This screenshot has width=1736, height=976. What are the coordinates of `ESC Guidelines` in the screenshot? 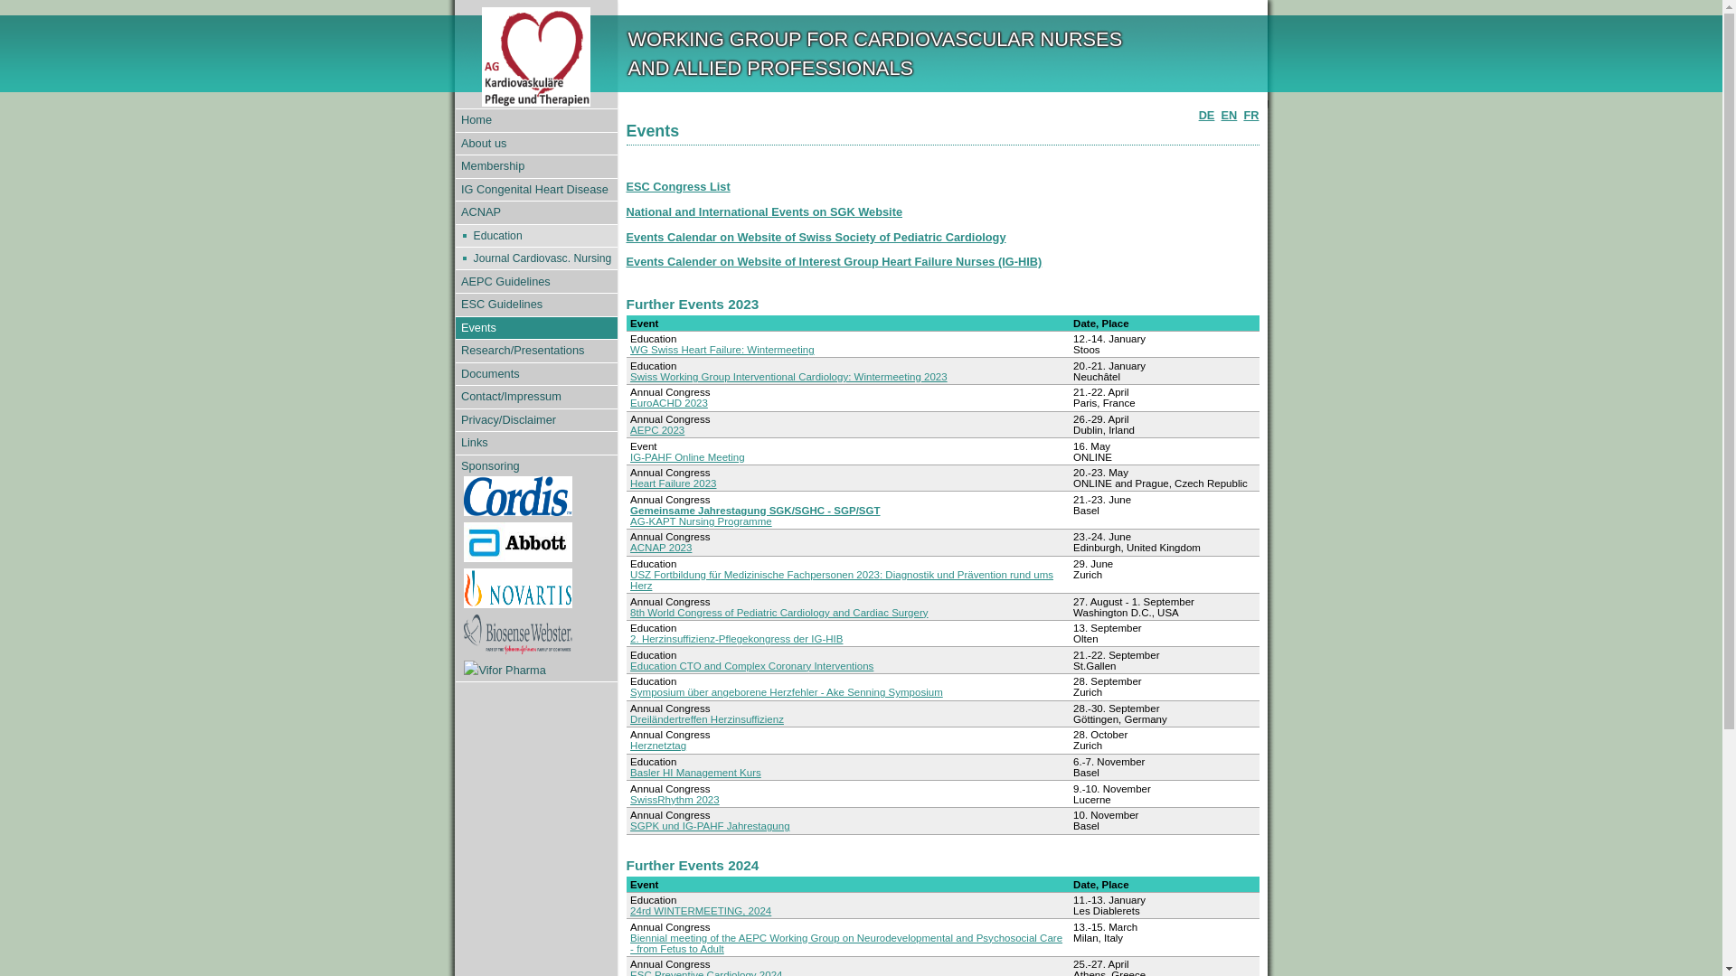 It's located at (537, 305).